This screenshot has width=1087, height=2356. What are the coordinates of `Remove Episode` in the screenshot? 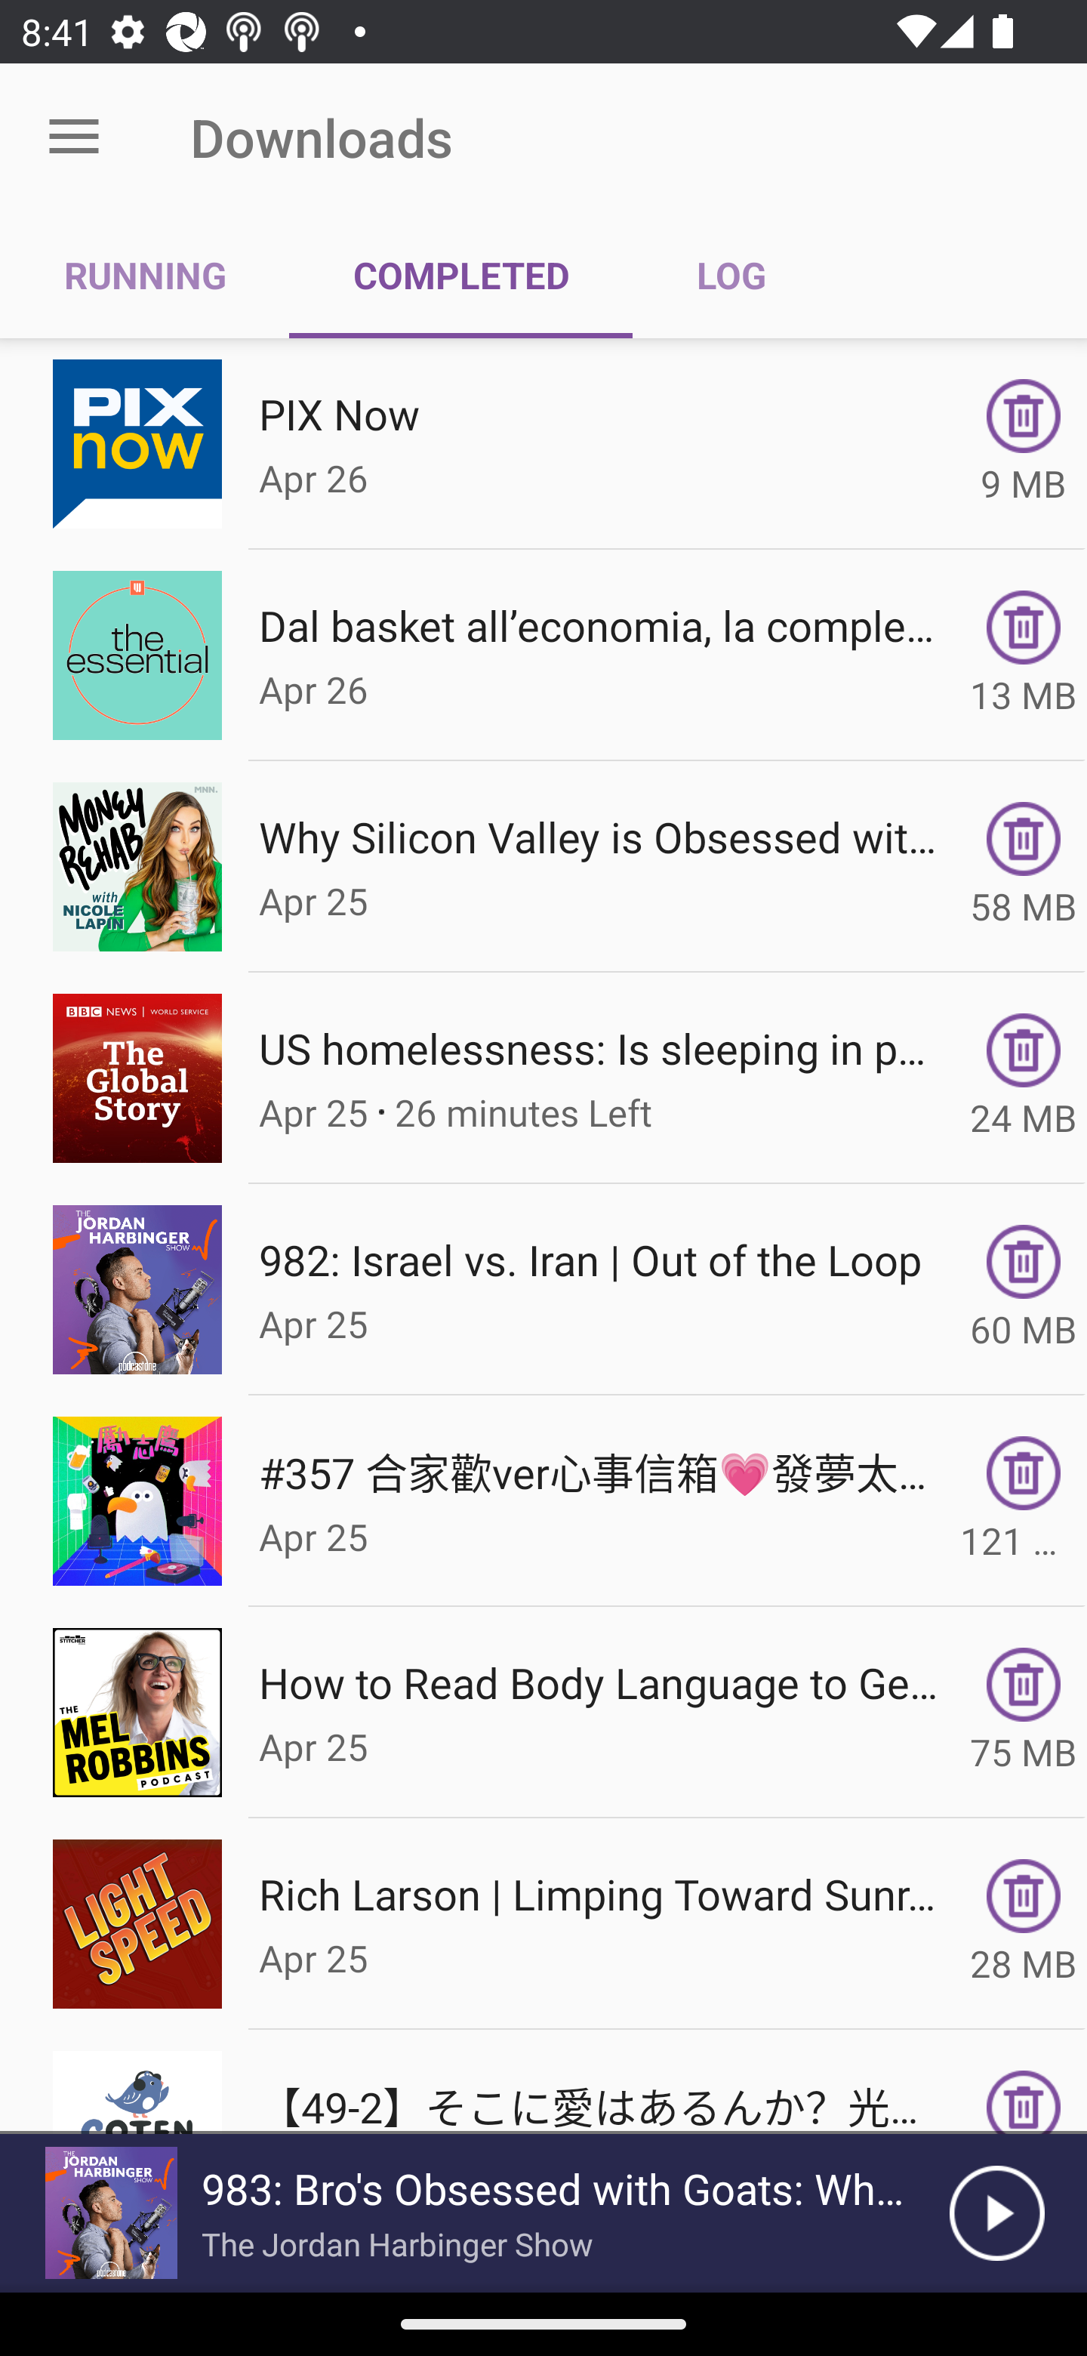 It's located at (1024, 1684).